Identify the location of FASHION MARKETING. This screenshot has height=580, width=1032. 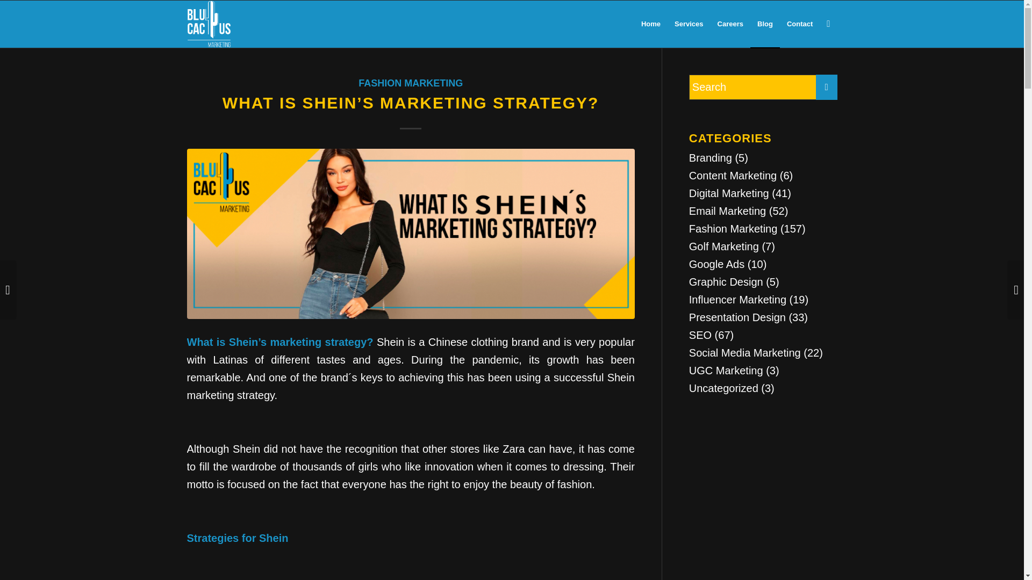
(410, 83).